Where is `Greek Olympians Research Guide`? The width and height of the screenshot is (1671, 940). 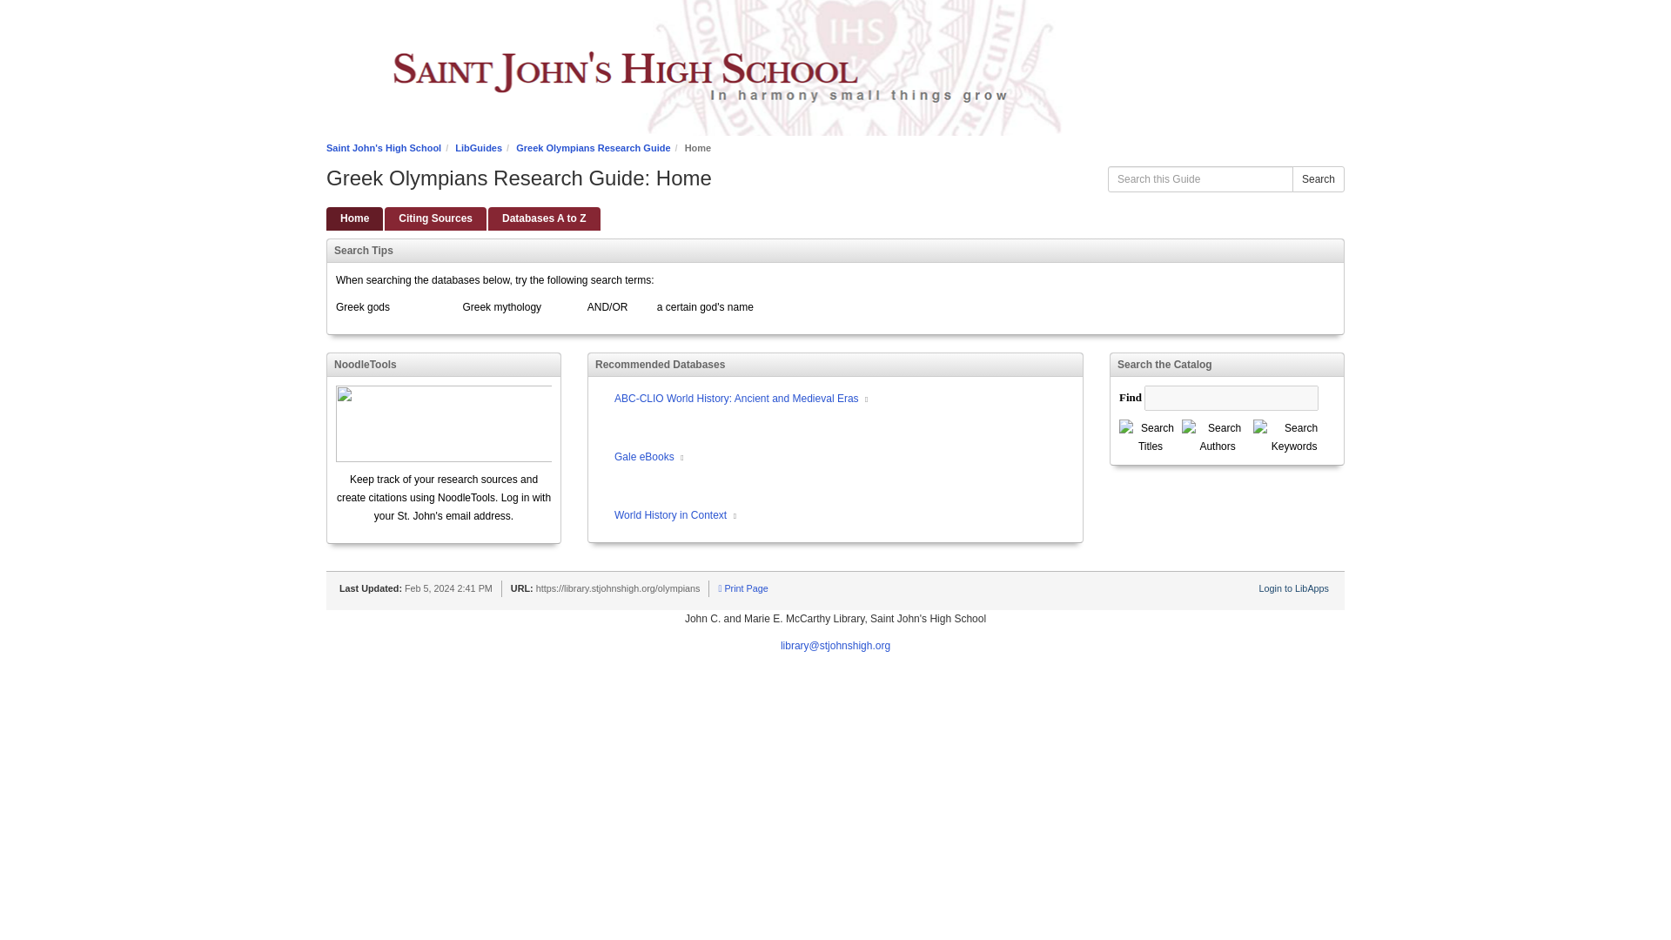
Greek Olympians Research Guide is located at coordinates (593, 148).